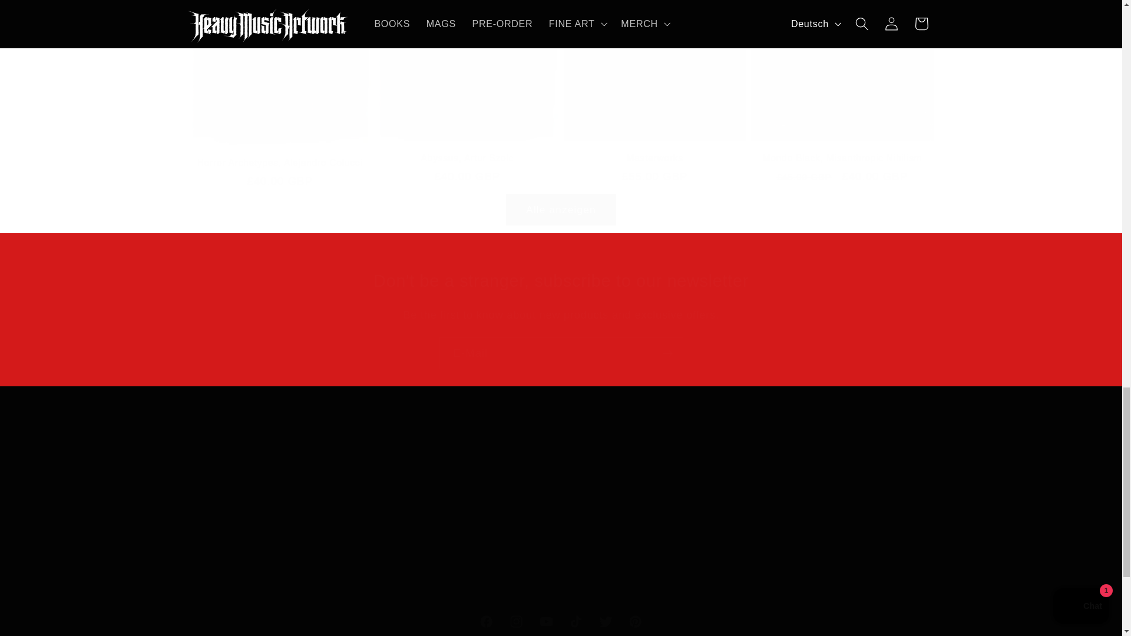 This screenshot has width=1131, height=636. Describe the element at coordinates (561, 281) in the screenshot. I see `E-Mail` at that location.